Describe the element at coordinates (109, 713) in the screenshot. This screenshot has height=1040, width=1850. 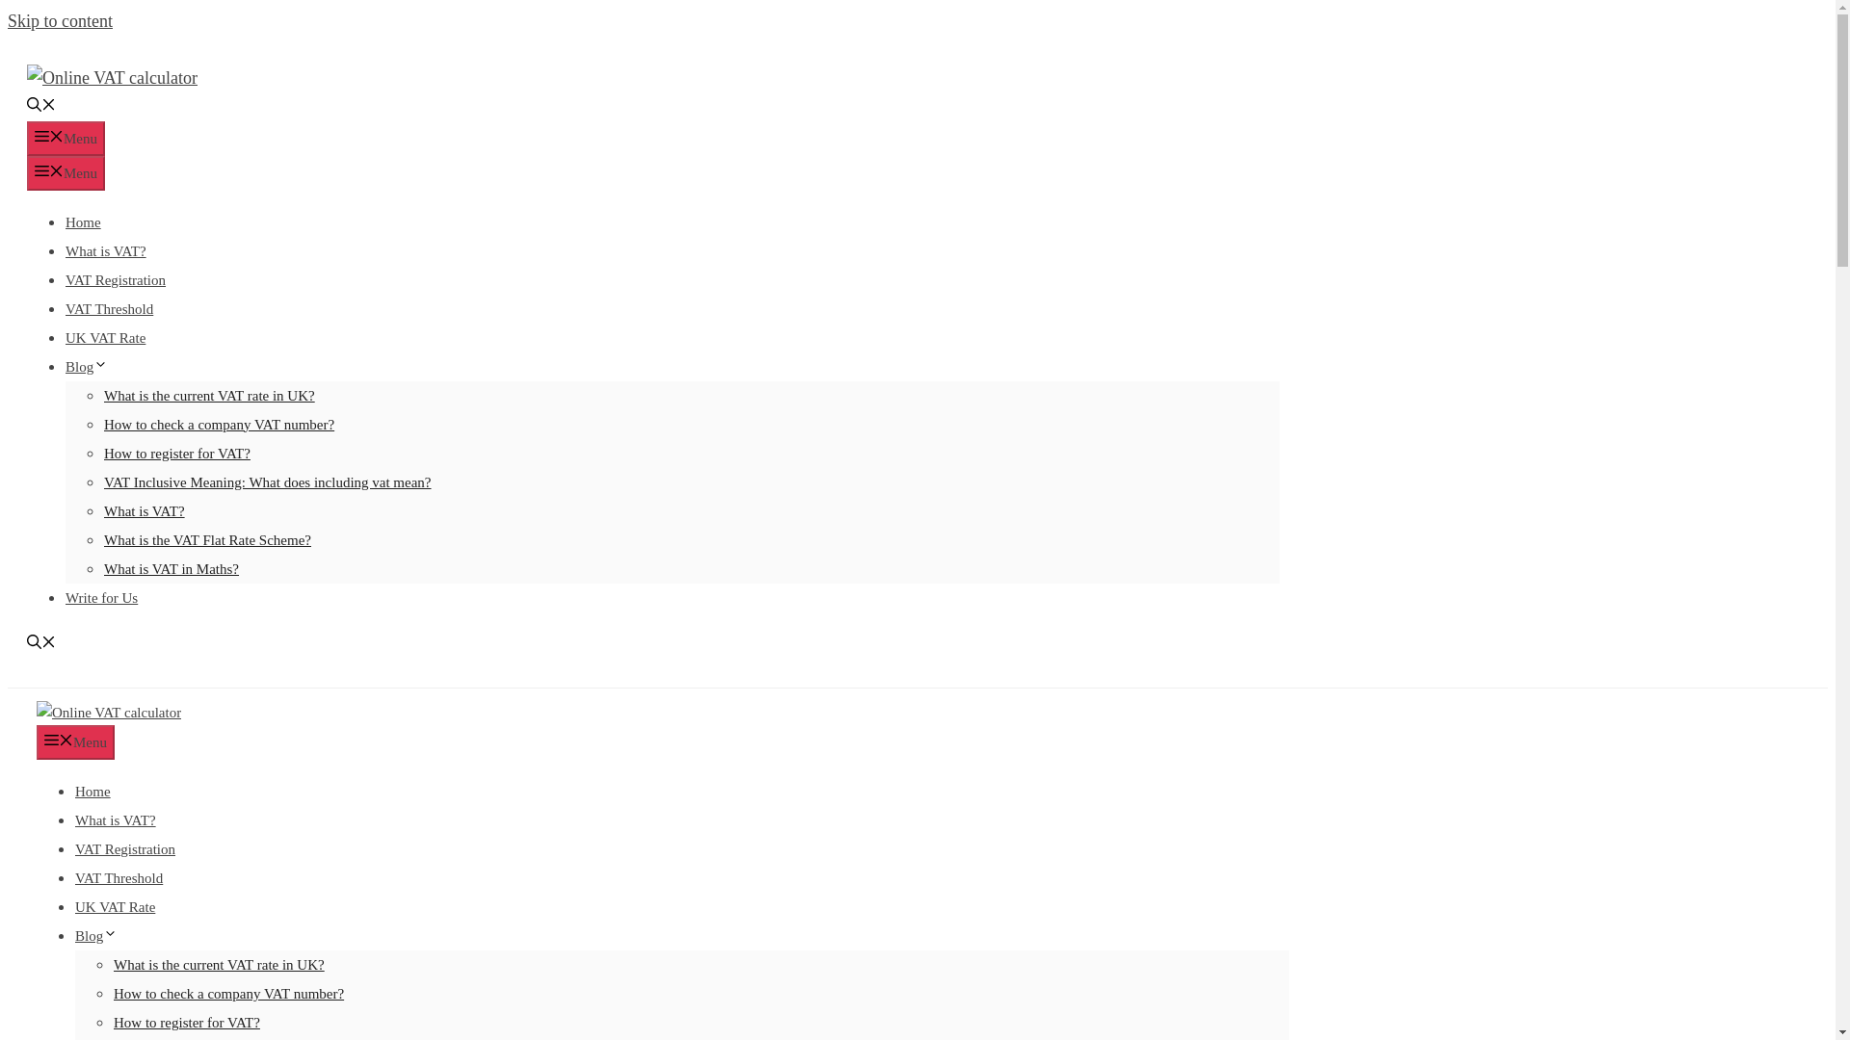
I see `Online VAT calculator` at that location.